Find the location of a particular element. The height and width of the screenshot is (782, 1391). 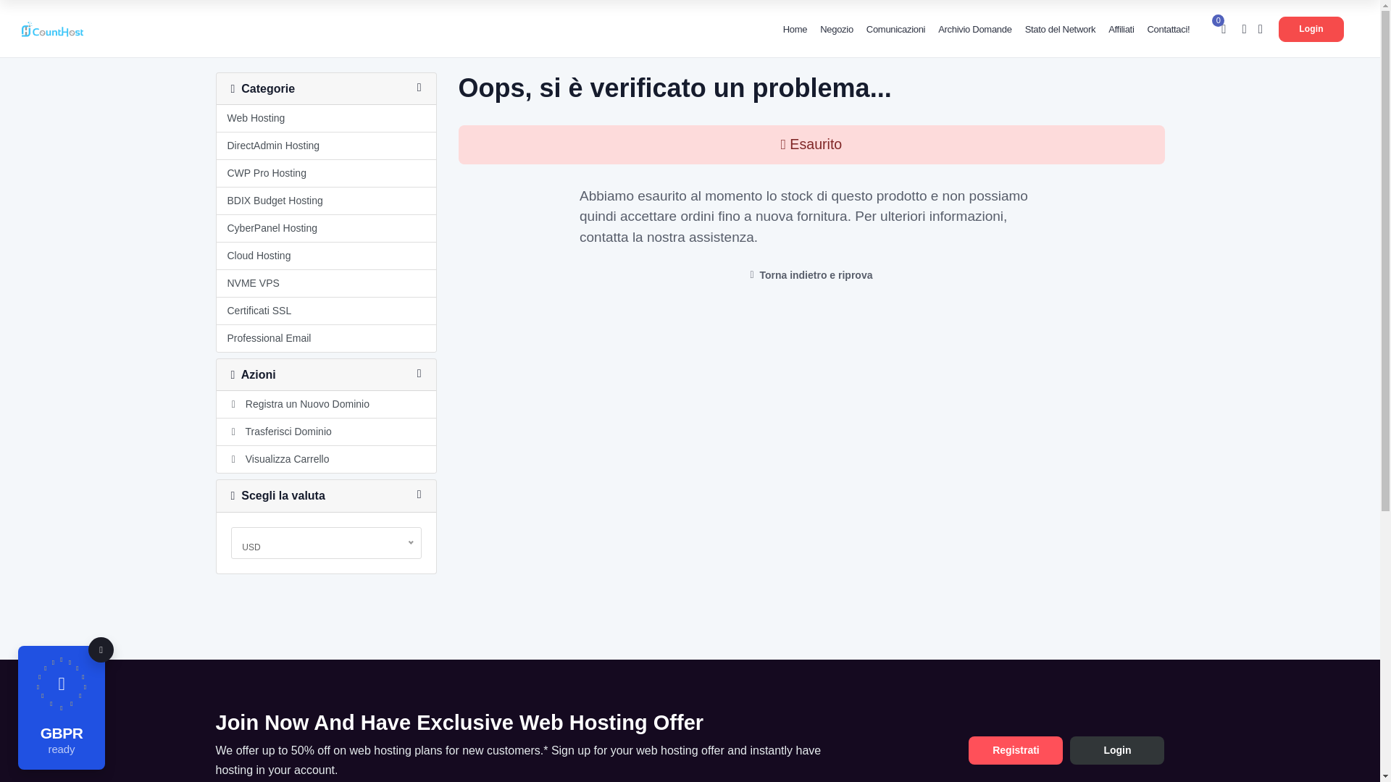

CyberPanel Hosting is located at coordinates (325, 229).